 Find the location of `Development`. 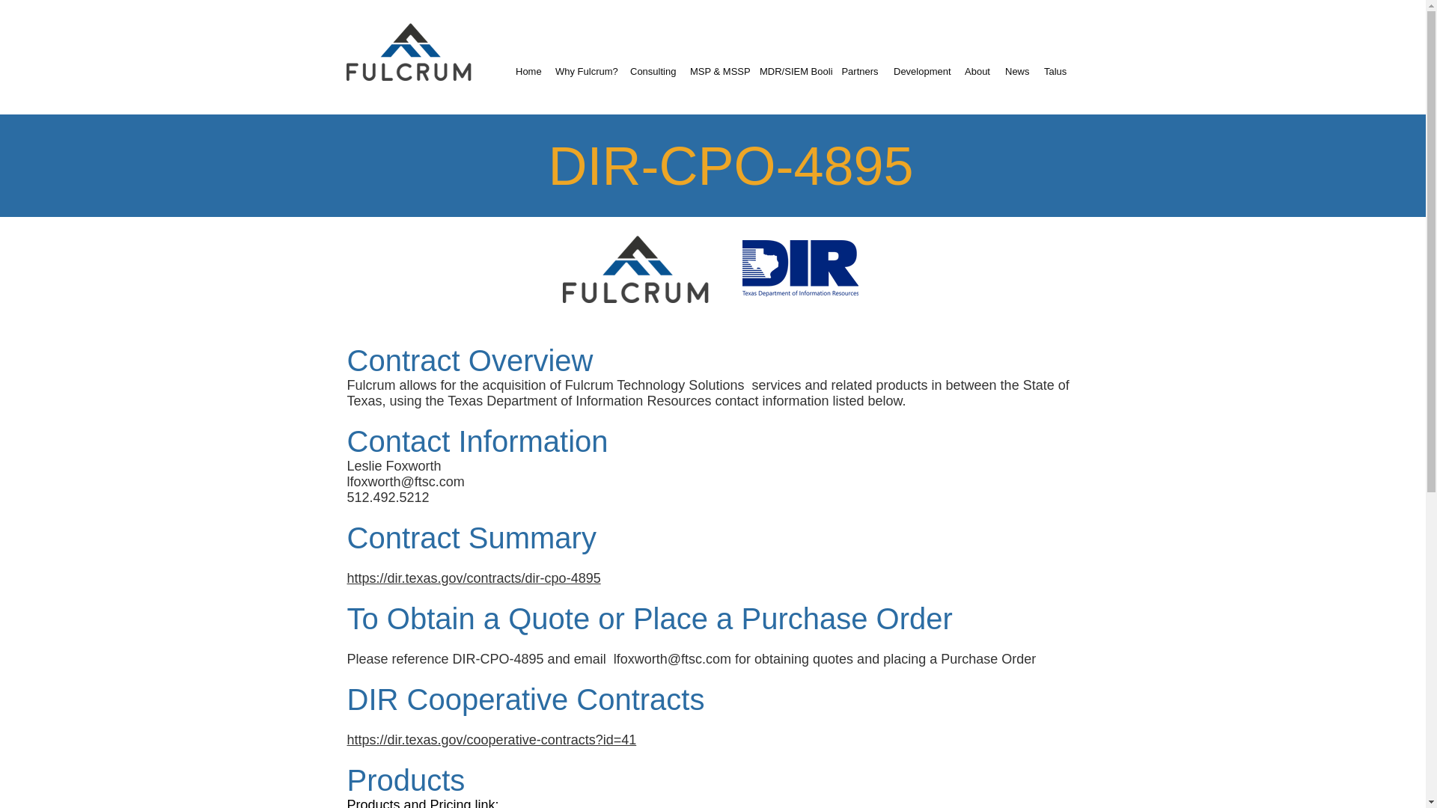

Development is located at coordinates (921, 72).